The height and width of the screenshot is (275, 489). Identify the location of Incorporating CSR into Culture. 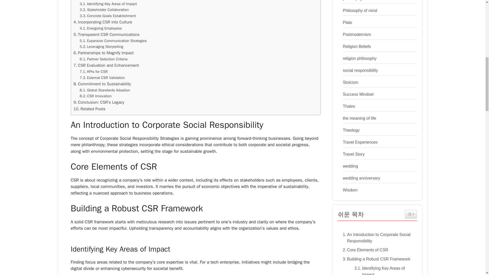
(103, 22).